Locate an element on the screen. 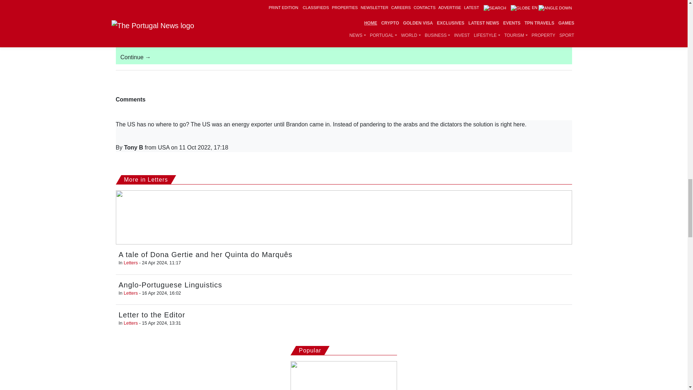 The width and height of the screenshot is (693, 390). 20 is located at coordinates (273, 17).